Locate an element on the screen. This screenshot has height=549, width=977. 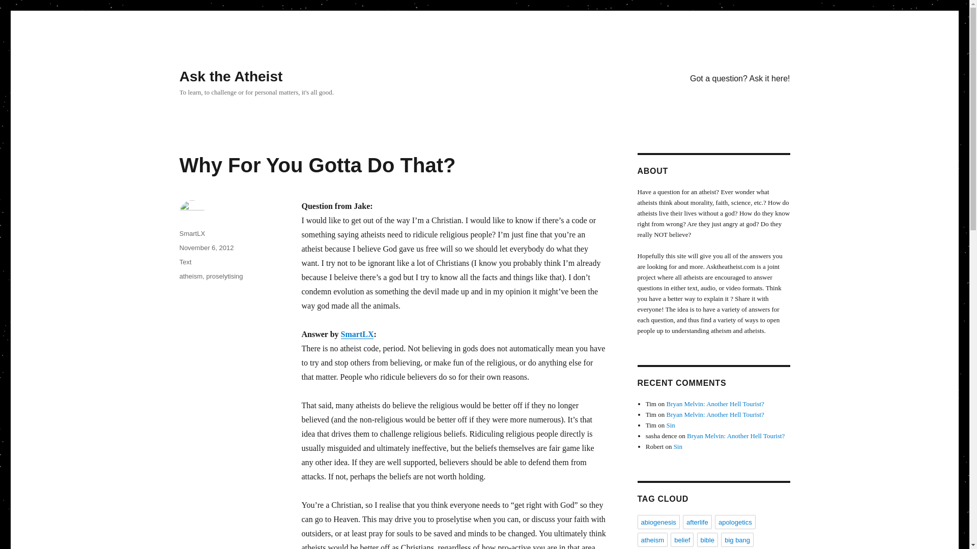
November 6, 2012 is located at coordinates (206, 247).